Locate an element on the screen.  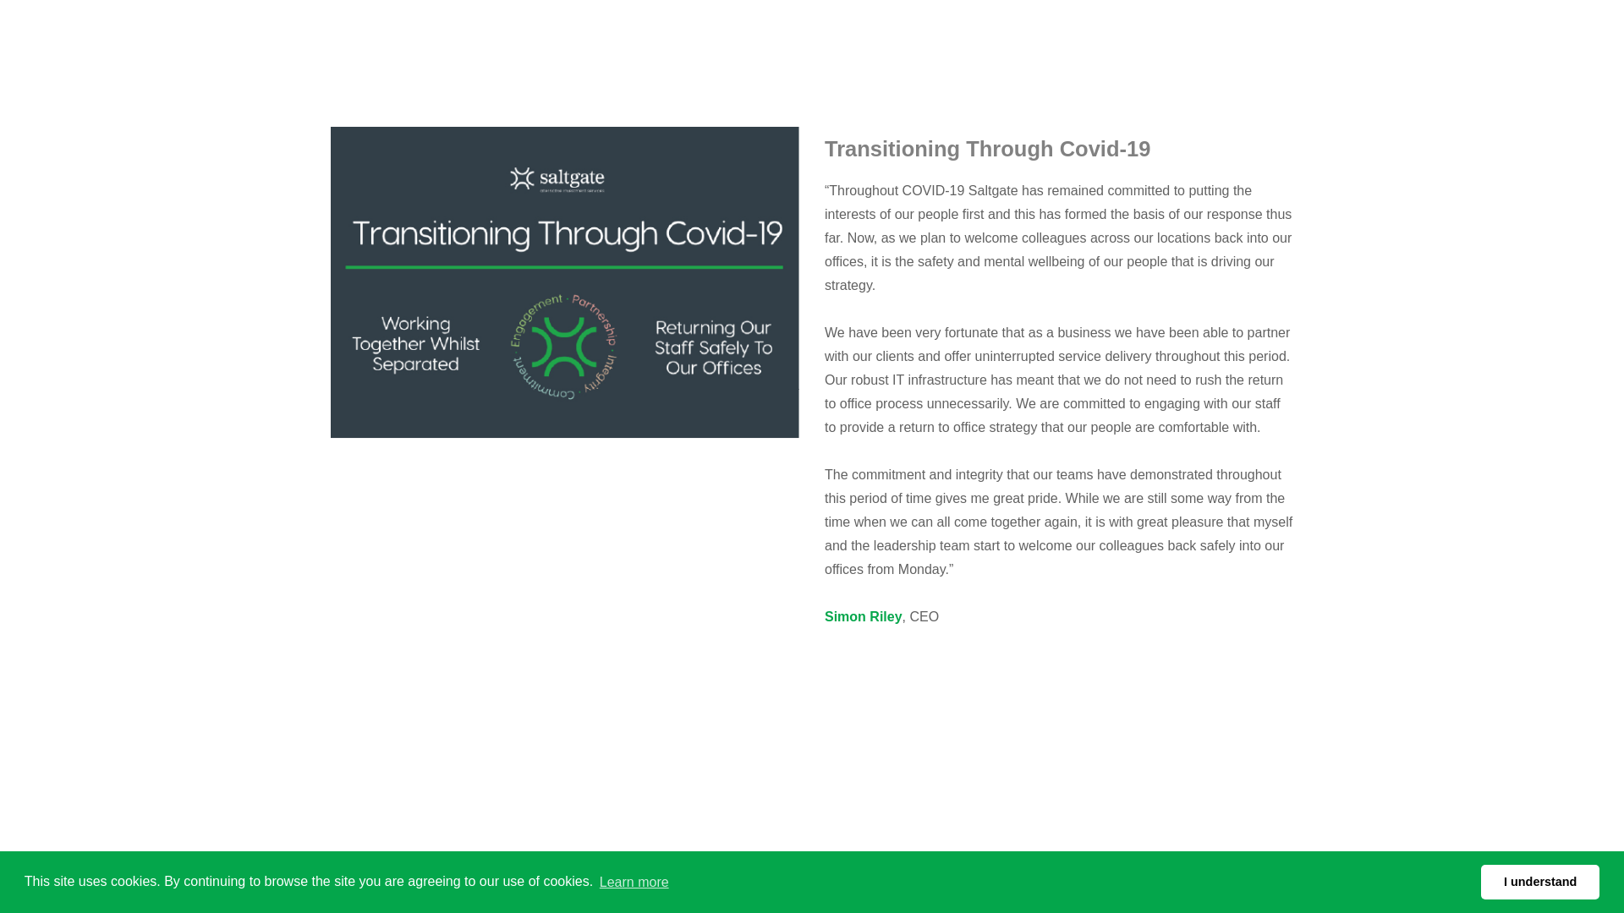
Simon Riley is located at coordinates (864, 616).